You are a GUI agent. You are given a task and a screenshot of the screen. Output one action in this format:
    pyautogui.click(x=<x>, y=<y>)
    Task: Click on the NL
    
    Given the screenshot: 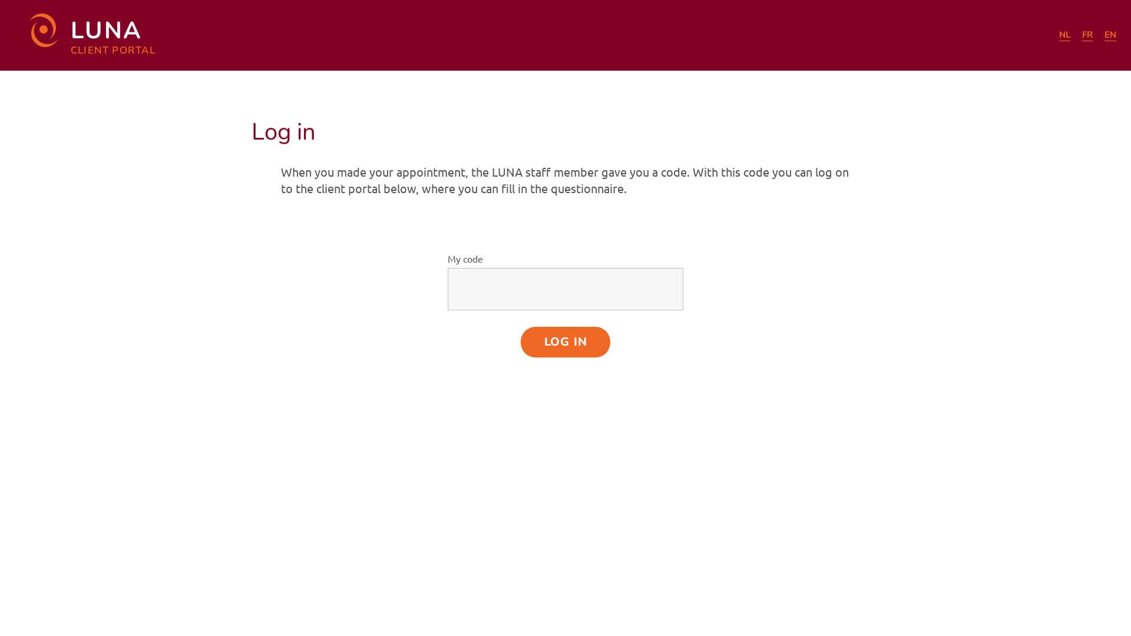 What is the action you would take?
    pyautogui.click(x=1065, y=35)
    